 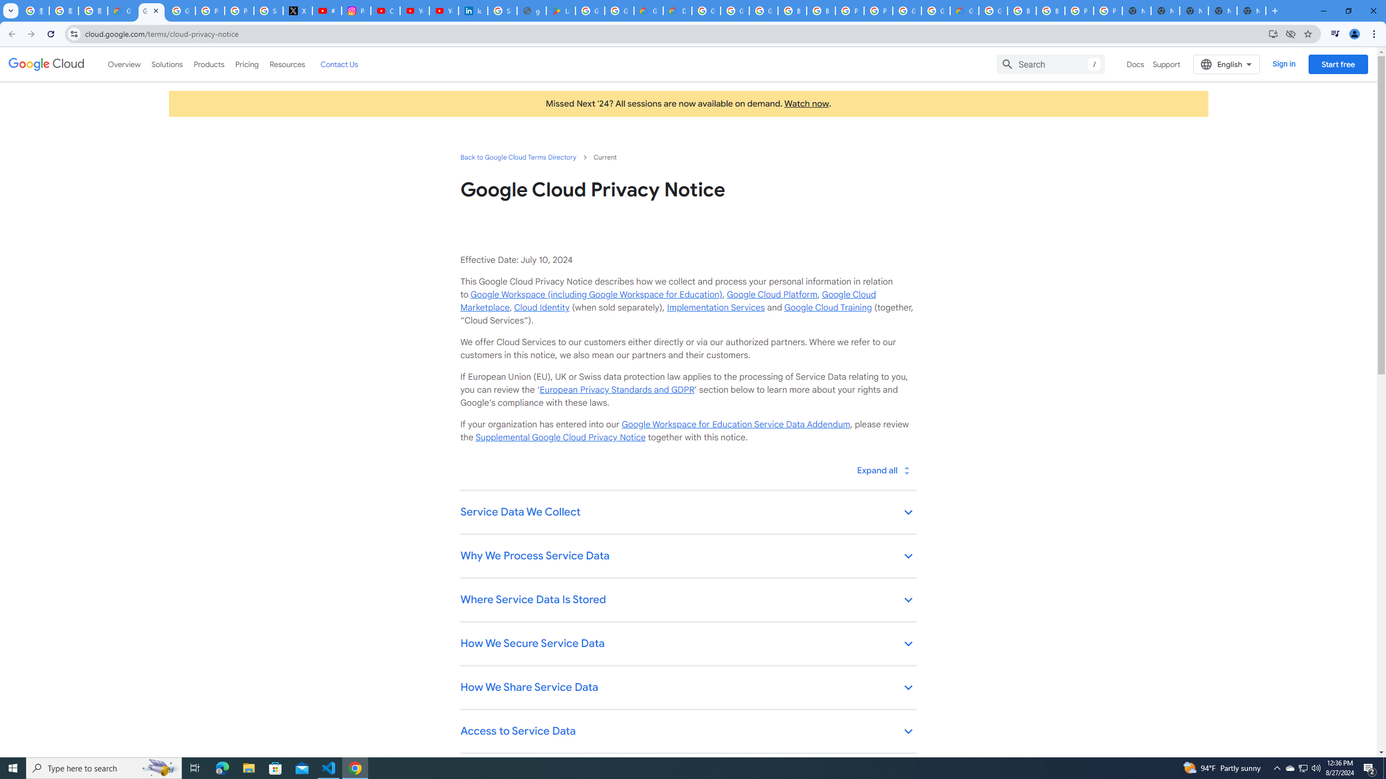 I want to click on Supplemental Google Cloud Privacy Notice, so click(x=560, y=438).